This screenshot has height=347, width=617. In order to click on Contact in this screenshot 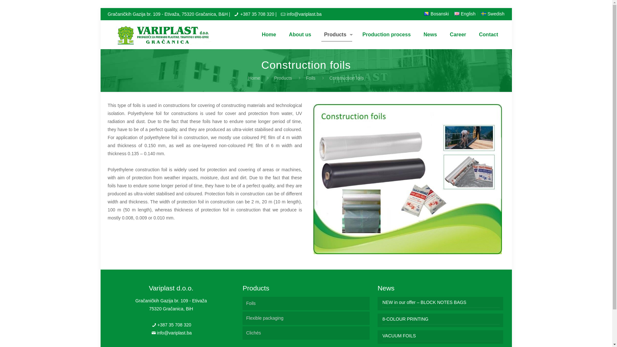, I will do `click(489, 35)`.